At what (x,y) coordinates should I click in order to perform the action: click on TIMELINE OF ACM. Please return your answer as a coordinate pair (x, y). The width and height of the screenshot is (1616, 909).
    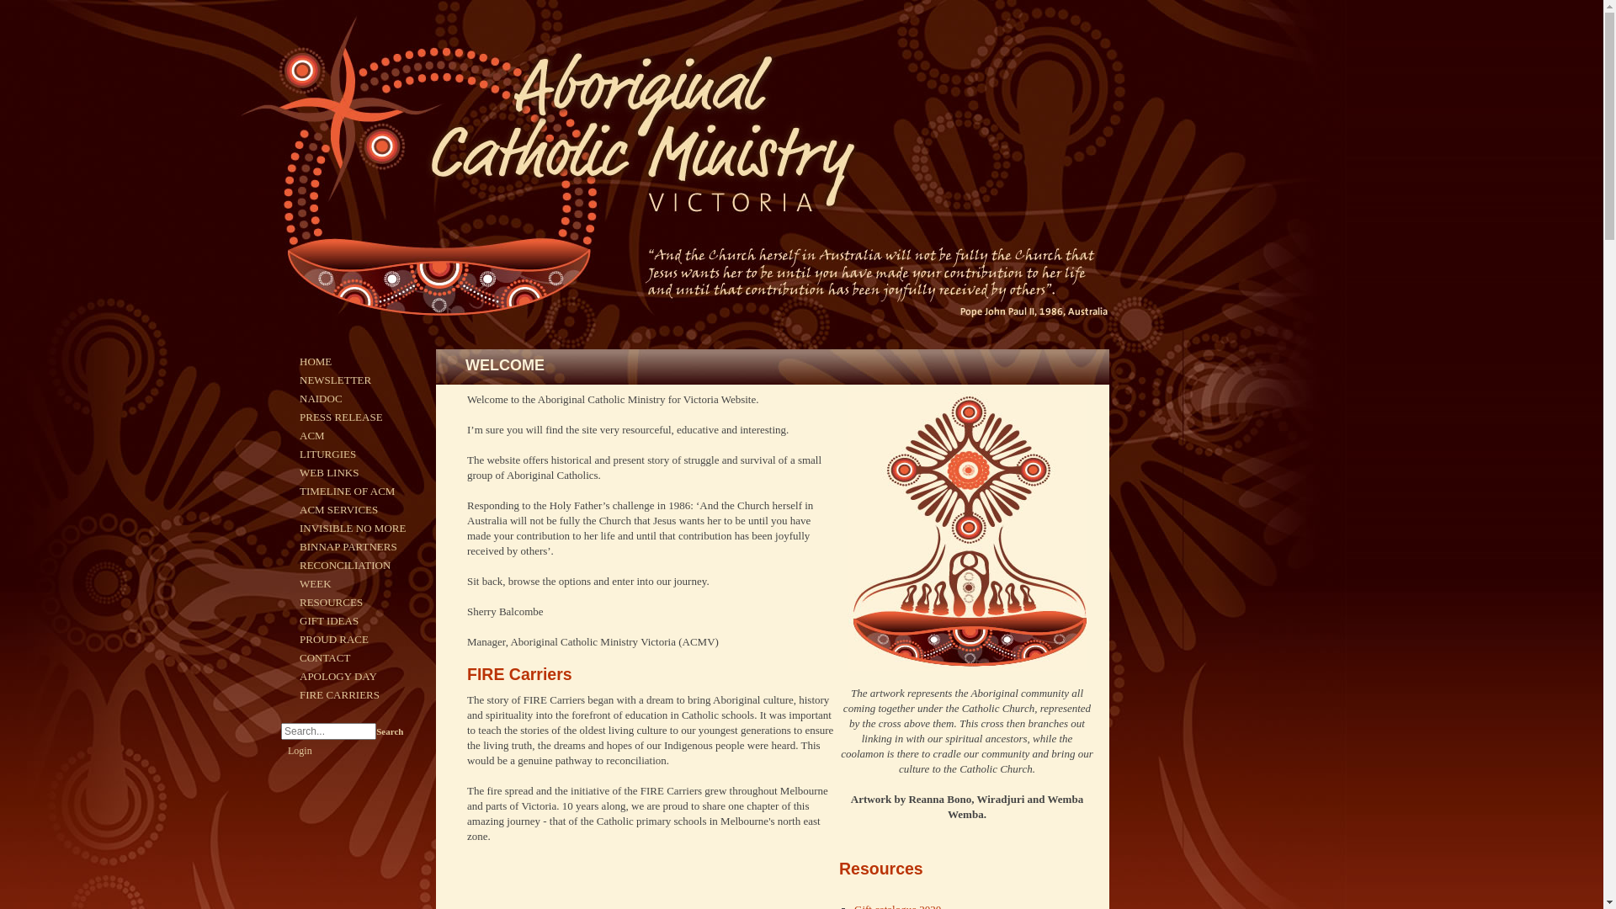
    Looking at the image, I should click on (347, 492).